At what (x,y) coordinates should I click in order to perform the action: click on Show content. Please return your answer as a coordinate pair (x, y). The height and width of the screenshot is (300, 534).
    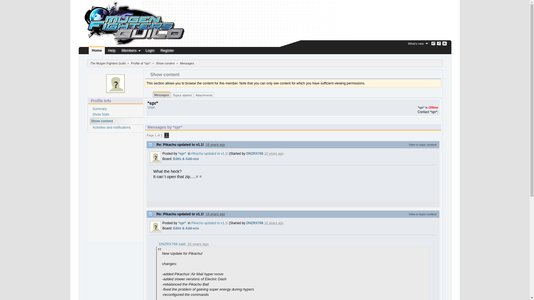
    Looking at the image, I should click on (102, 121).